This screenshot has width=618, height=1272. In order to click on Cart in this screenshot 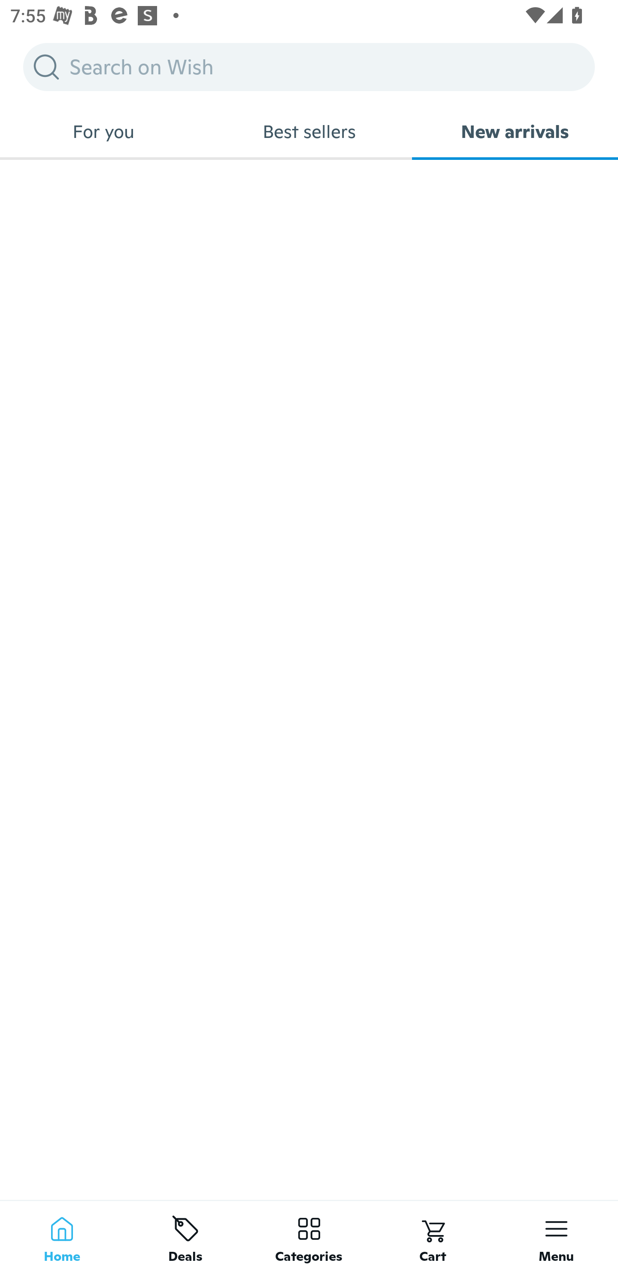, I will do `click(433, 1236)`.